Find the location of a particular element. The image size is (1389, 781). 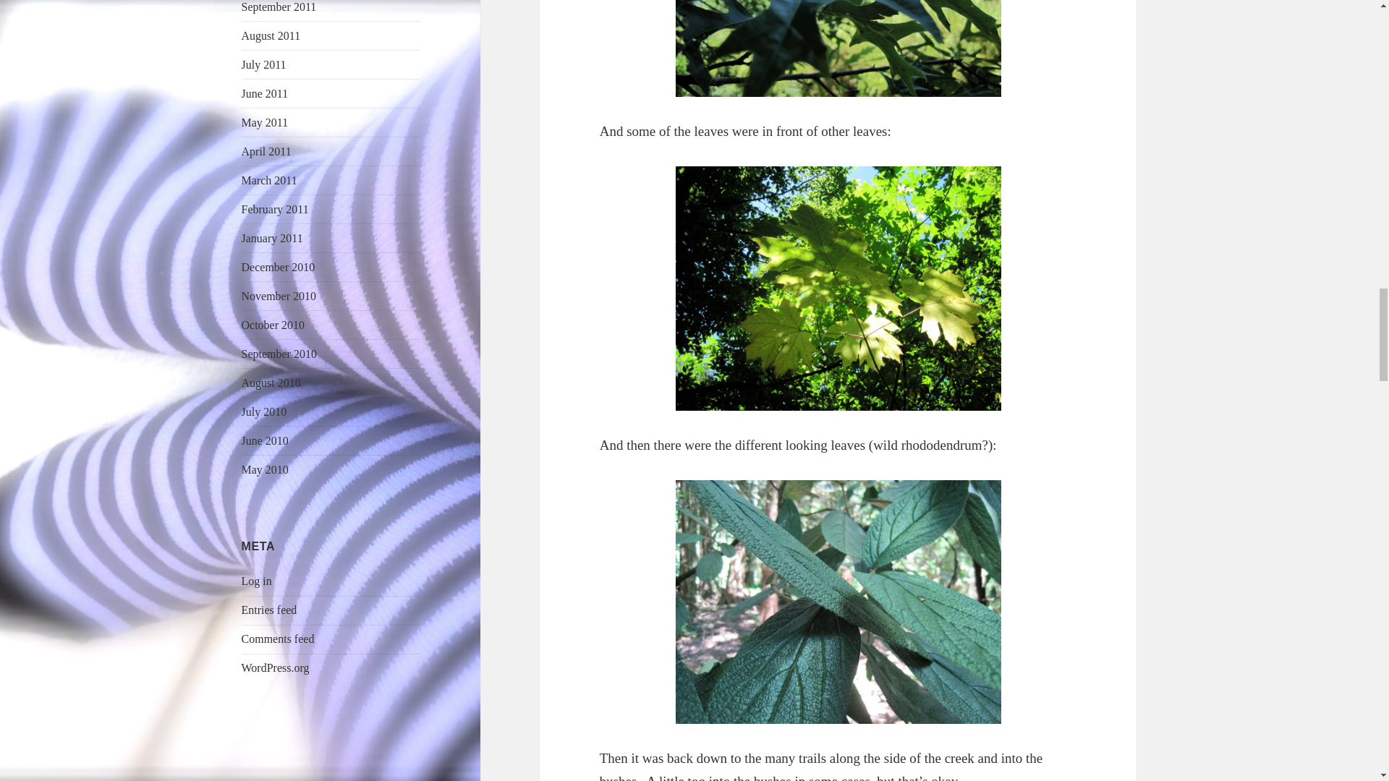

1007 will-oak is located at coordinates (838, 49).